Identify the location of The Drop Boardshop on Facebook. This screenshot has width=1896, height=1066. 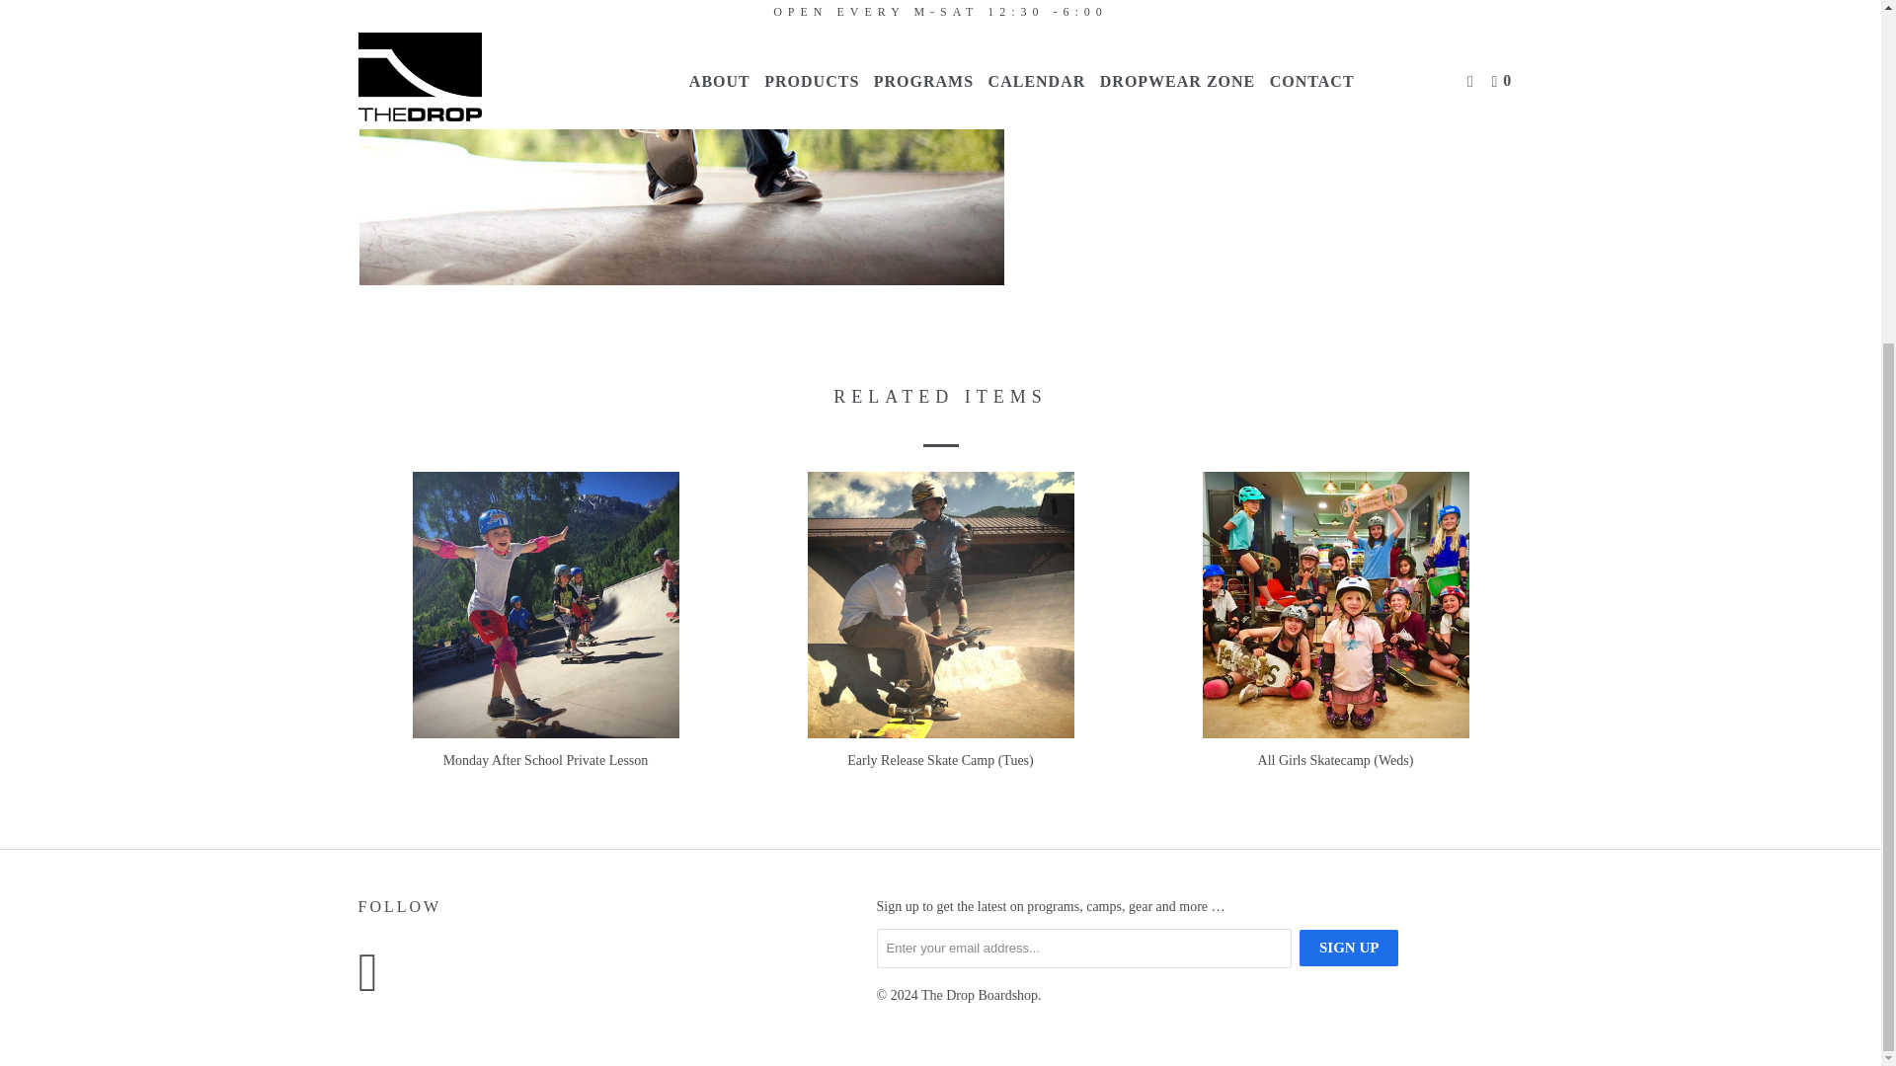
(373, 972).